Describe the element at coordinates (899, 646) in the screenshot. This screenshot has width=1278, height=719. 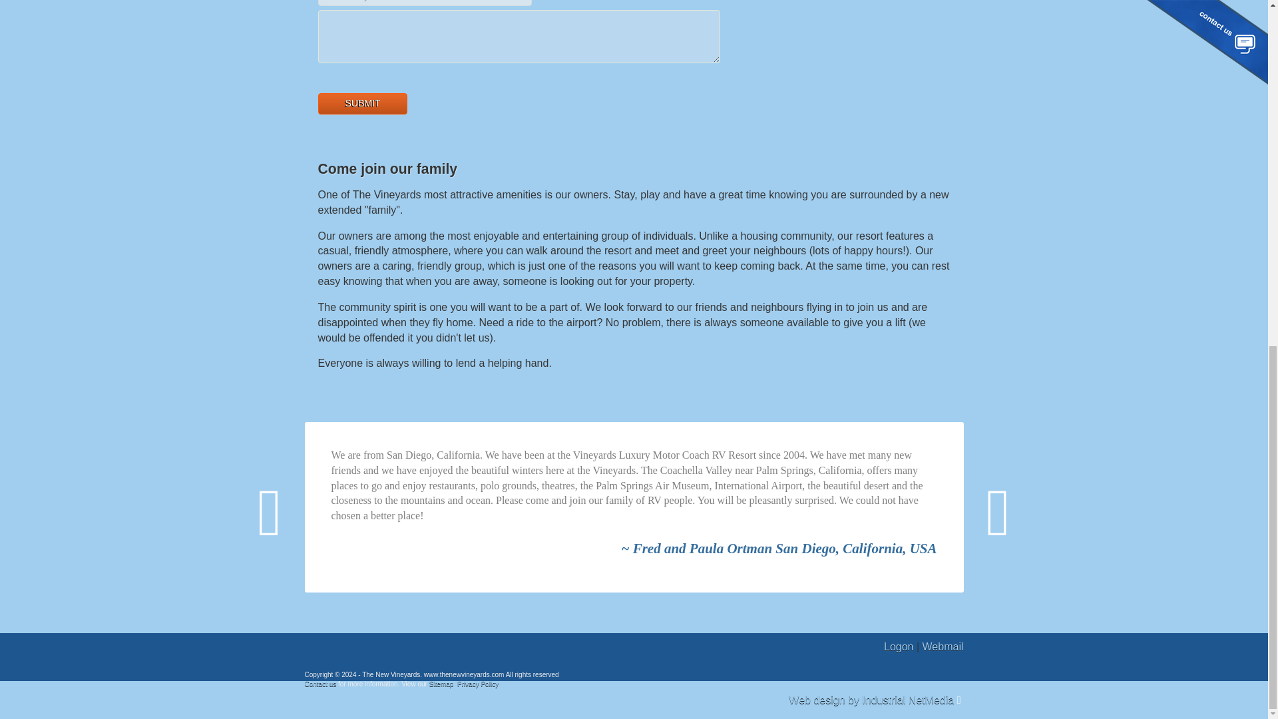
I see `Logon` at that location.